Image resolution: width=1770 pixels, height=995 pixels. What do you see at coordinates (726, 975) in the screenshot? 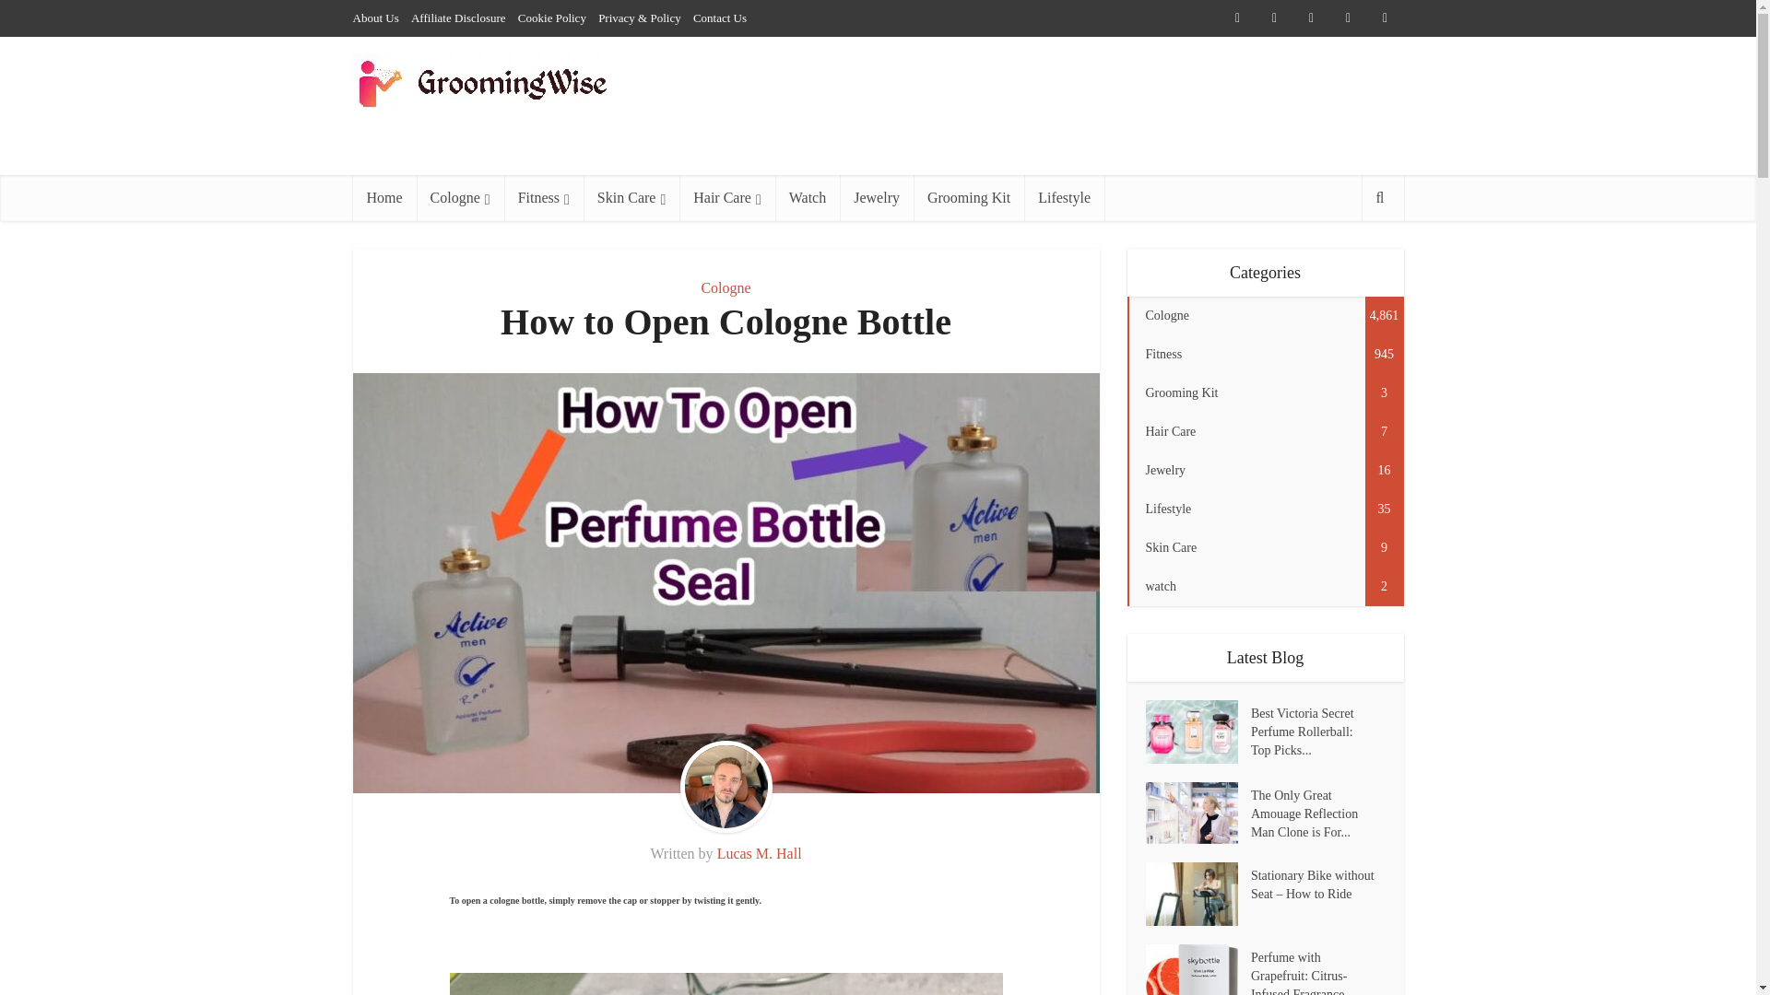
I see `How to Open Cologne Bottle 2` at bounding box center [726, 975].